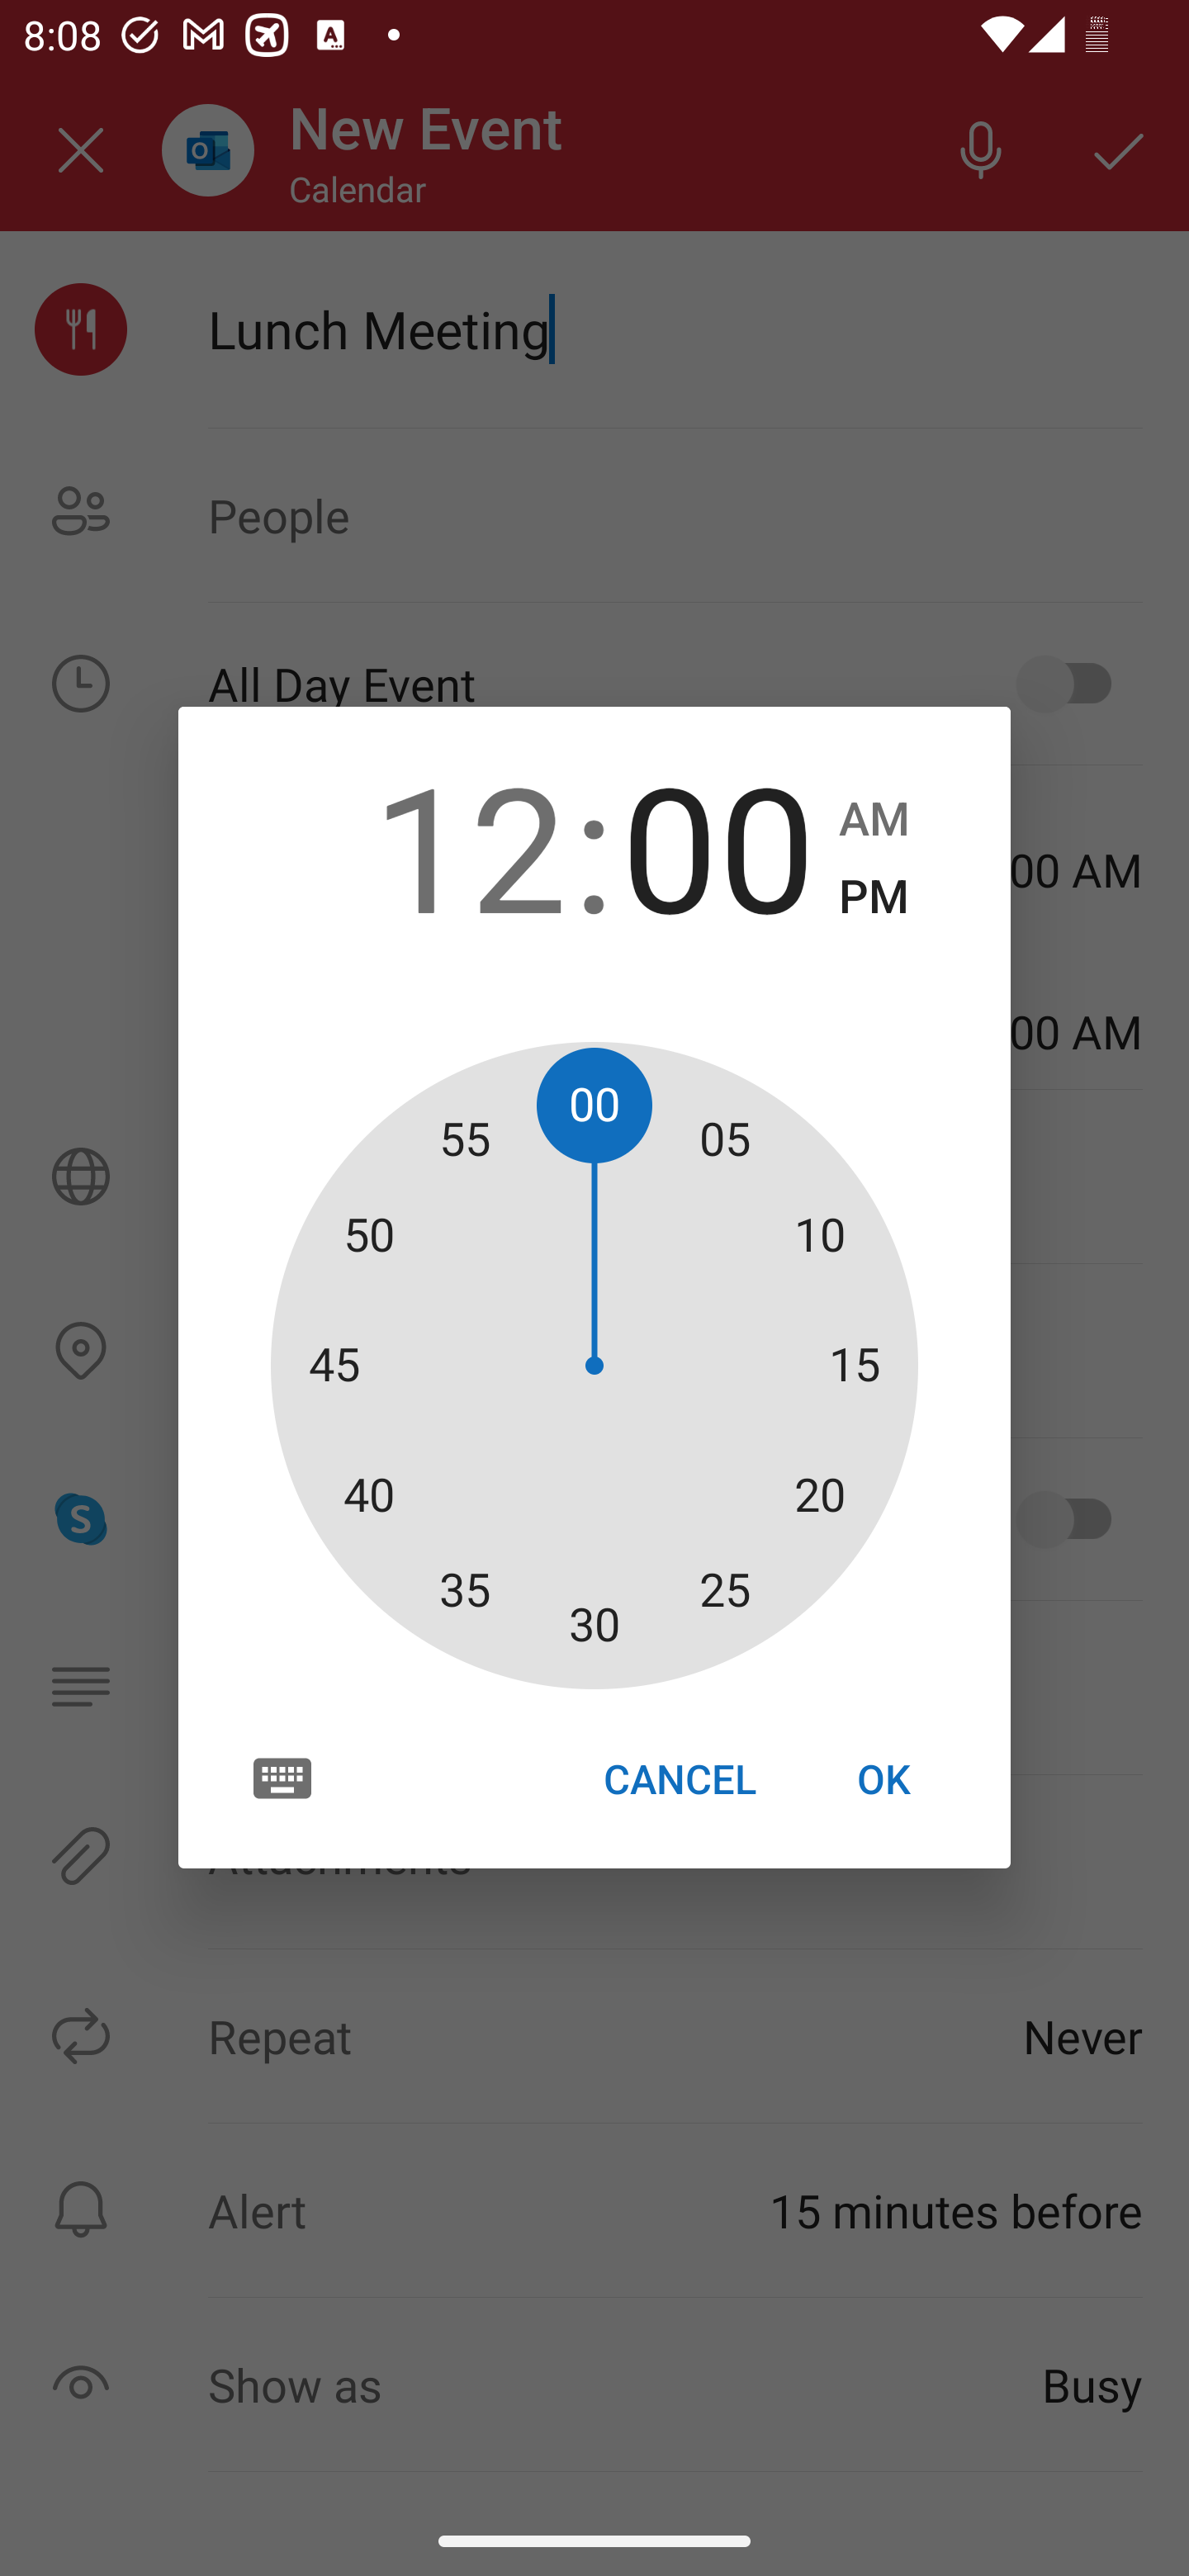  I want to click on CANCEL, so click(679, 1778).